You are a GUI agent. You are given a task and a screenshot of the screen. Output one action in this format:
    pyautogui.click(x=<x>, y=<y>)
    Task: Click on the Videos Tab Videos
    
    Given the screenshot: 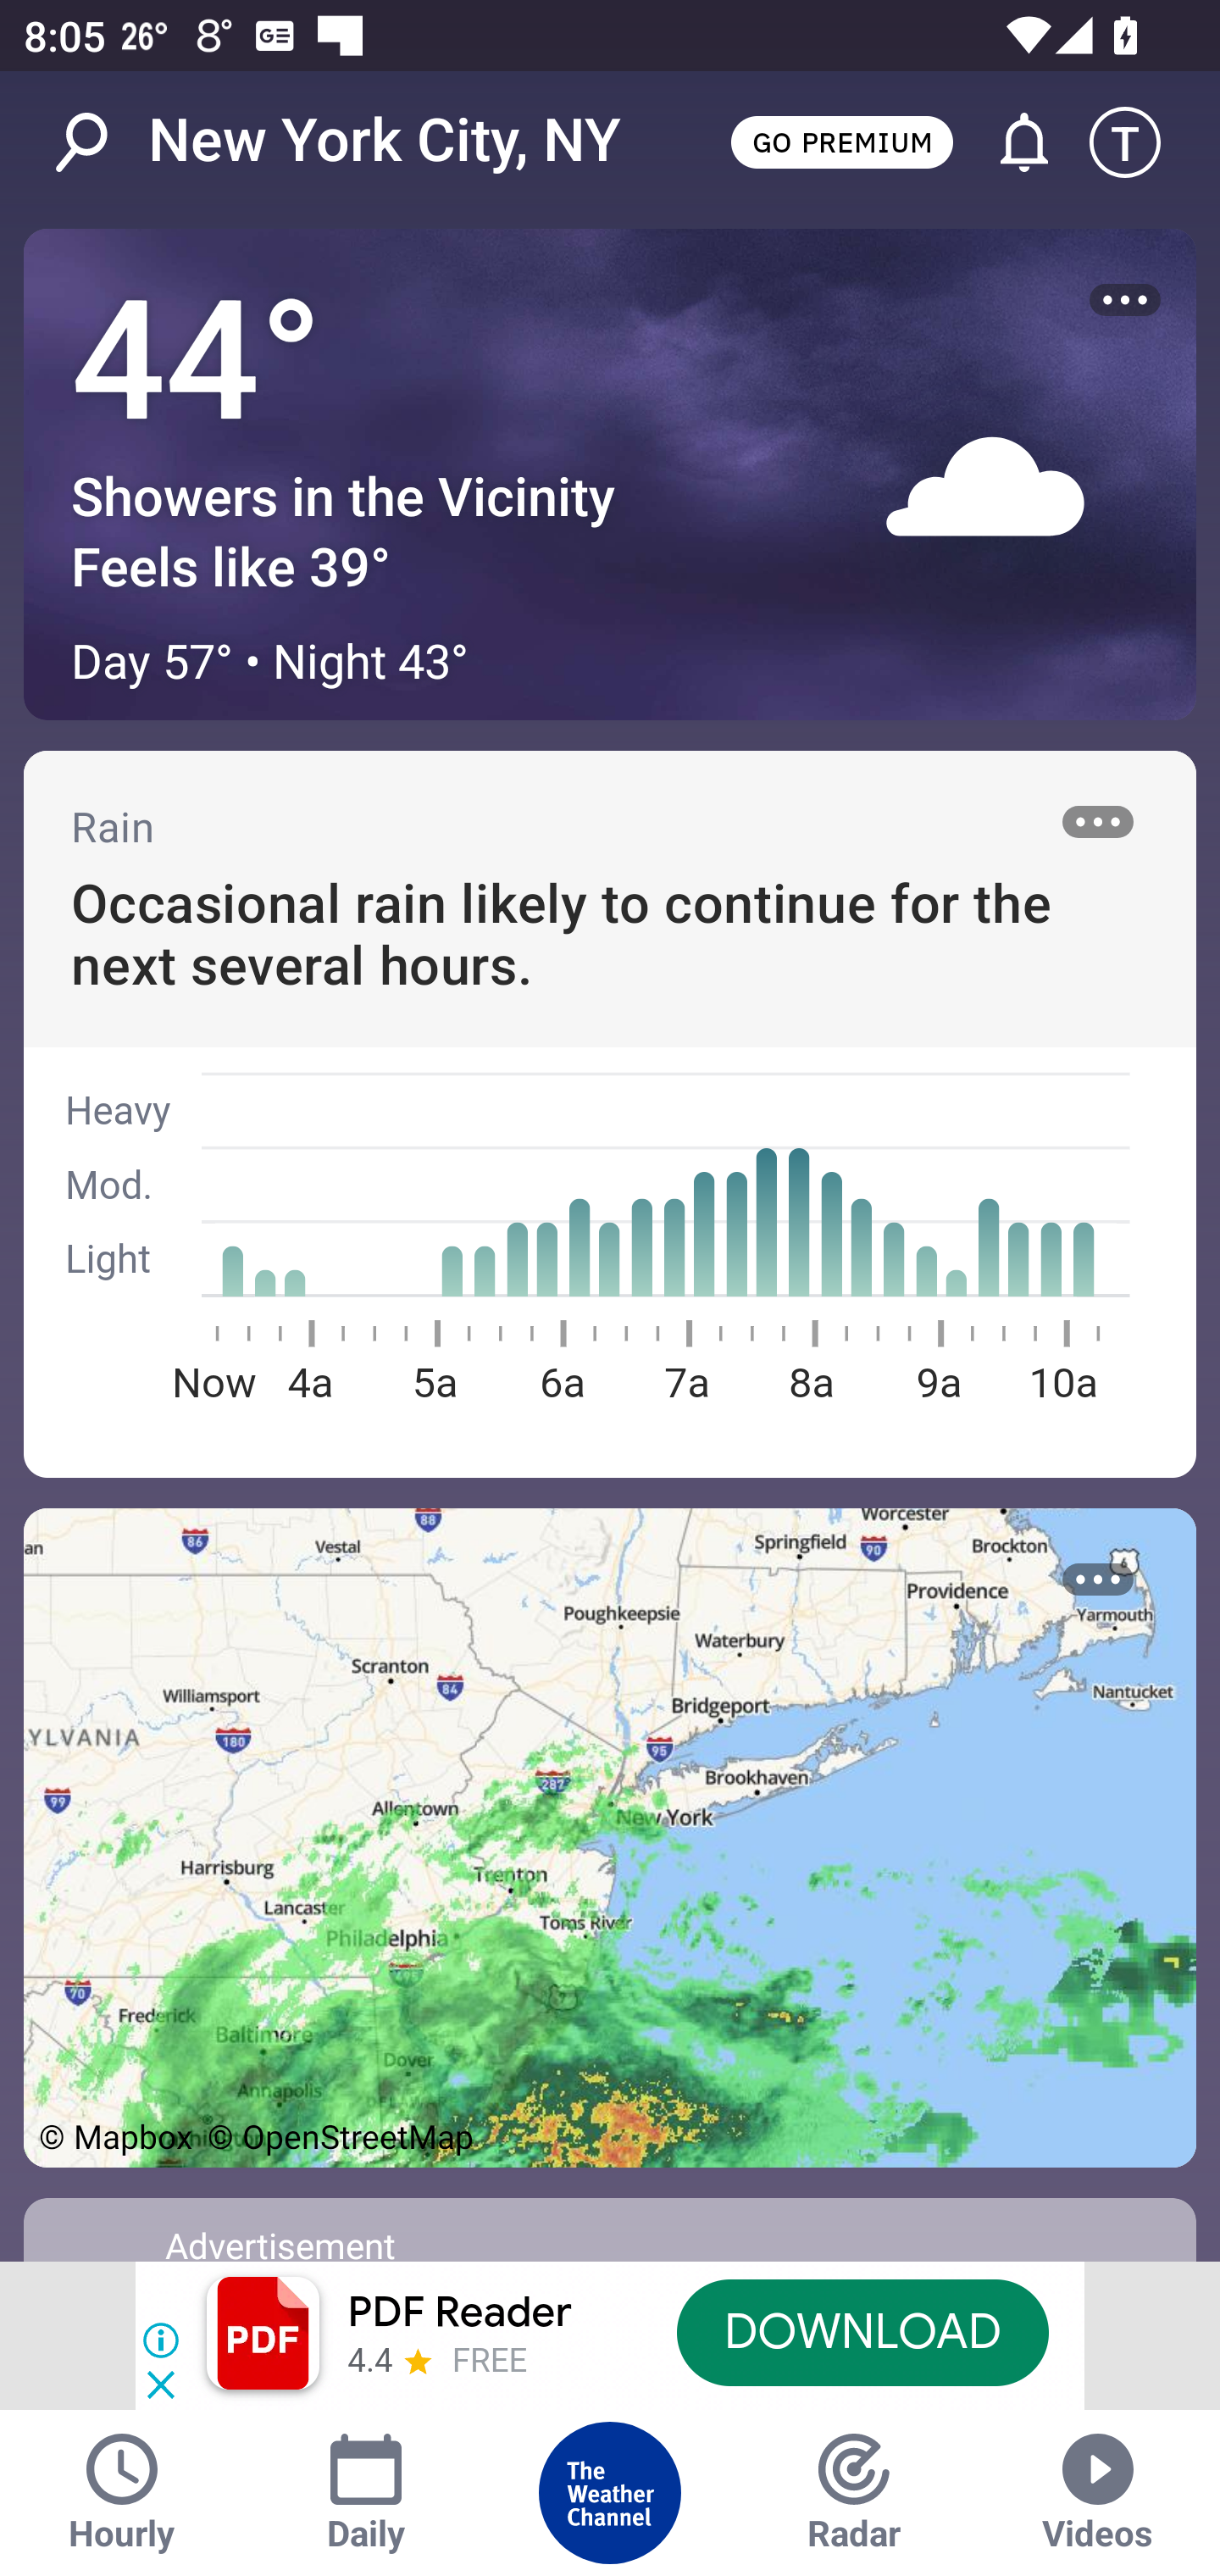 What is the action you would take?
    pyautogui.click(x=1098, y=2493)
    